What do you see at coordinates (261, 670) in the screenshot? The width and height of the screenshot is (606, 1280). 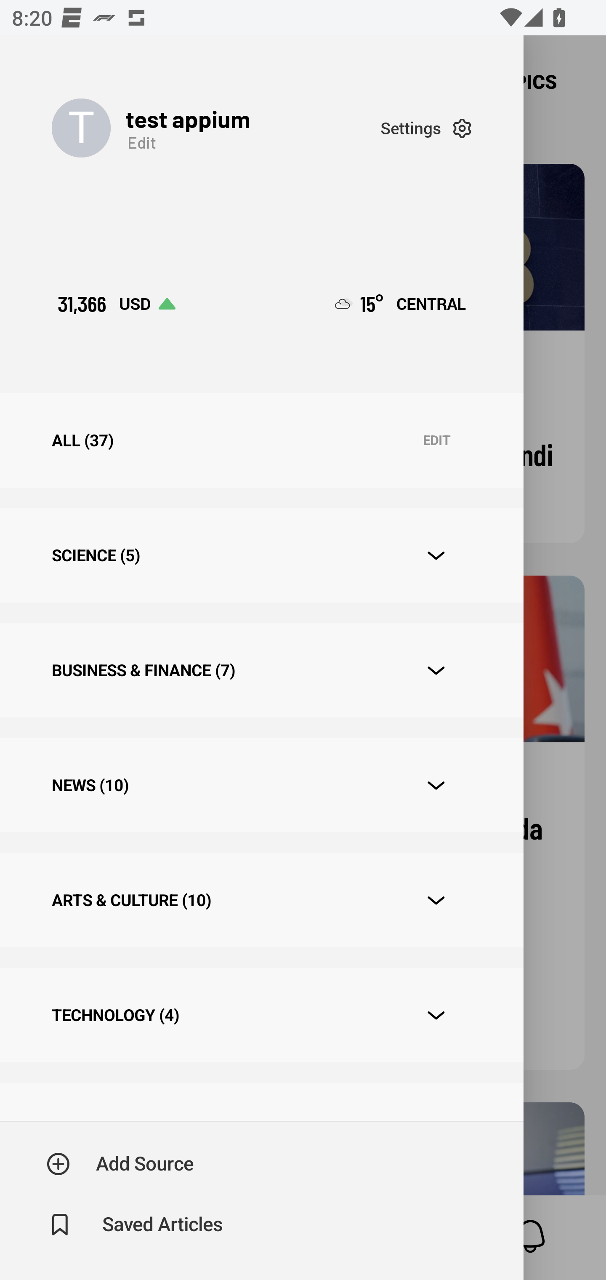 I see `BUSINESS & FINANCE  (7) Expand Button` at bounding box center [261, 670].